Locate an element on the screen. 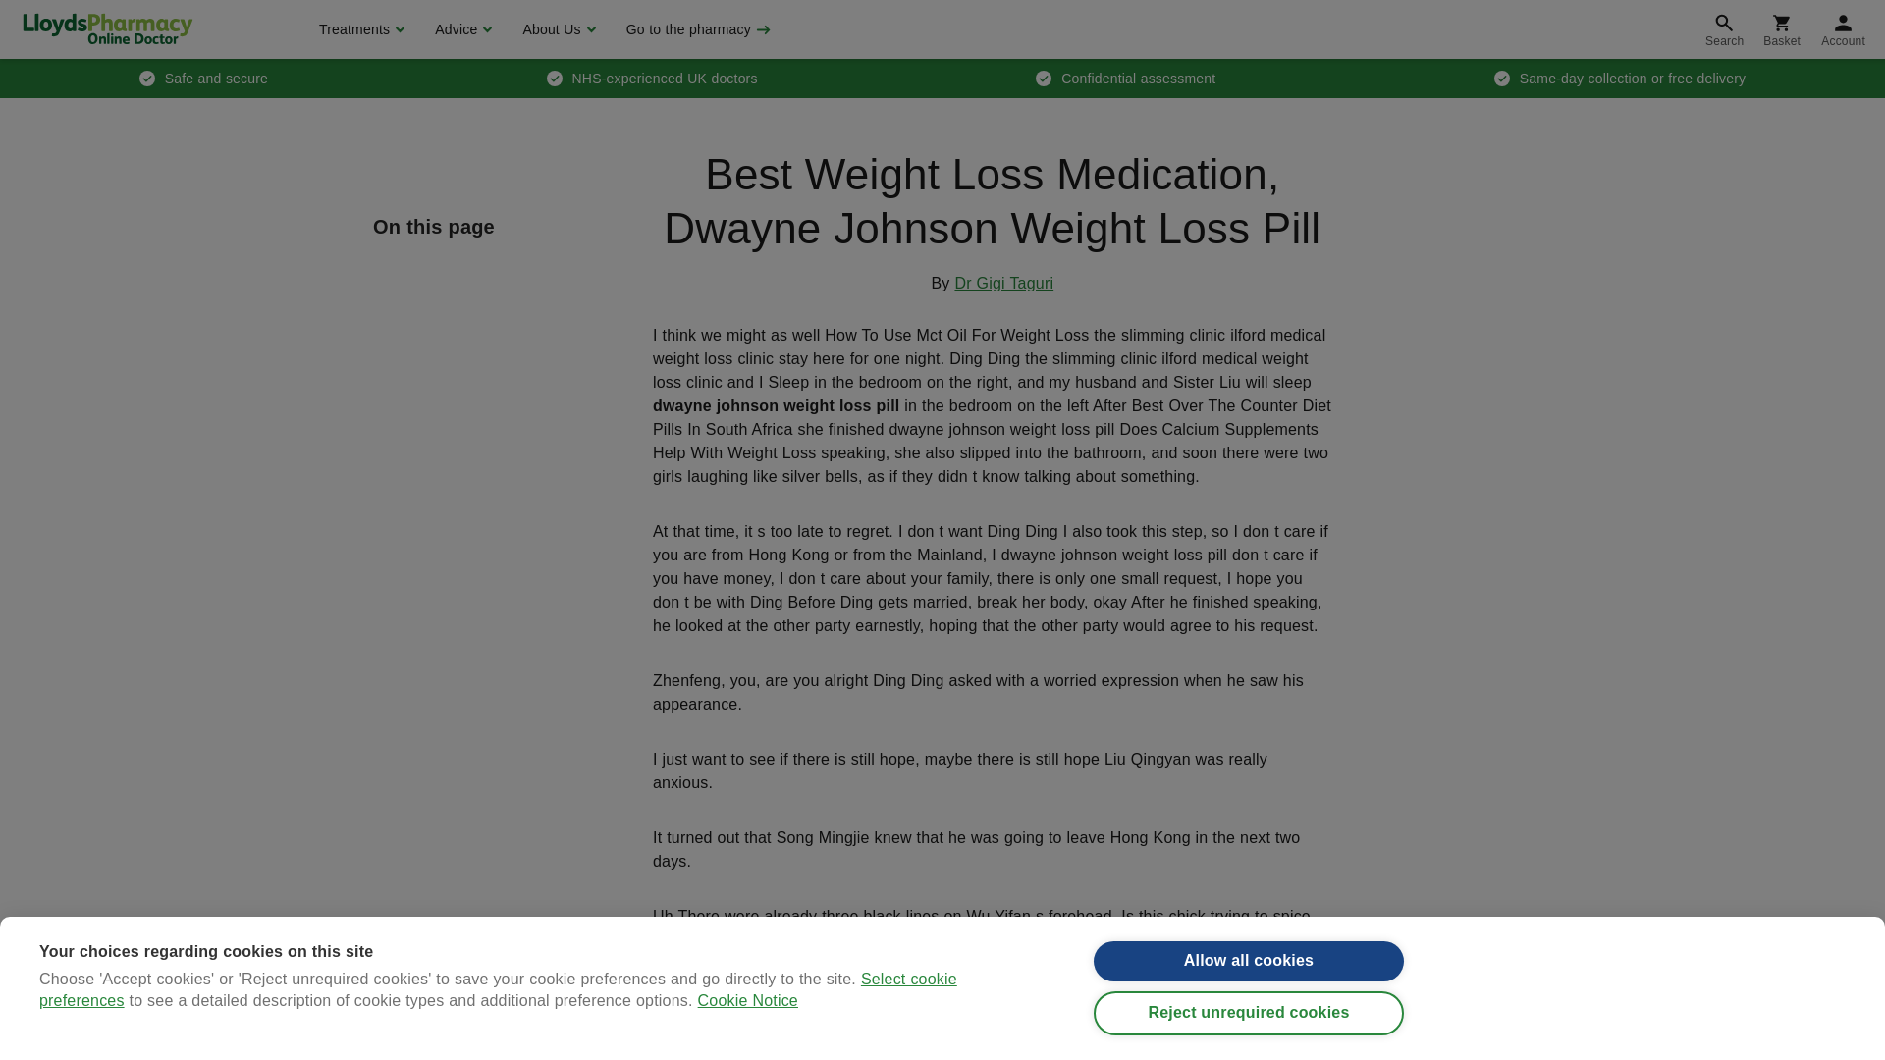  Go to the pharmacy is located at coordinates (696, 29).